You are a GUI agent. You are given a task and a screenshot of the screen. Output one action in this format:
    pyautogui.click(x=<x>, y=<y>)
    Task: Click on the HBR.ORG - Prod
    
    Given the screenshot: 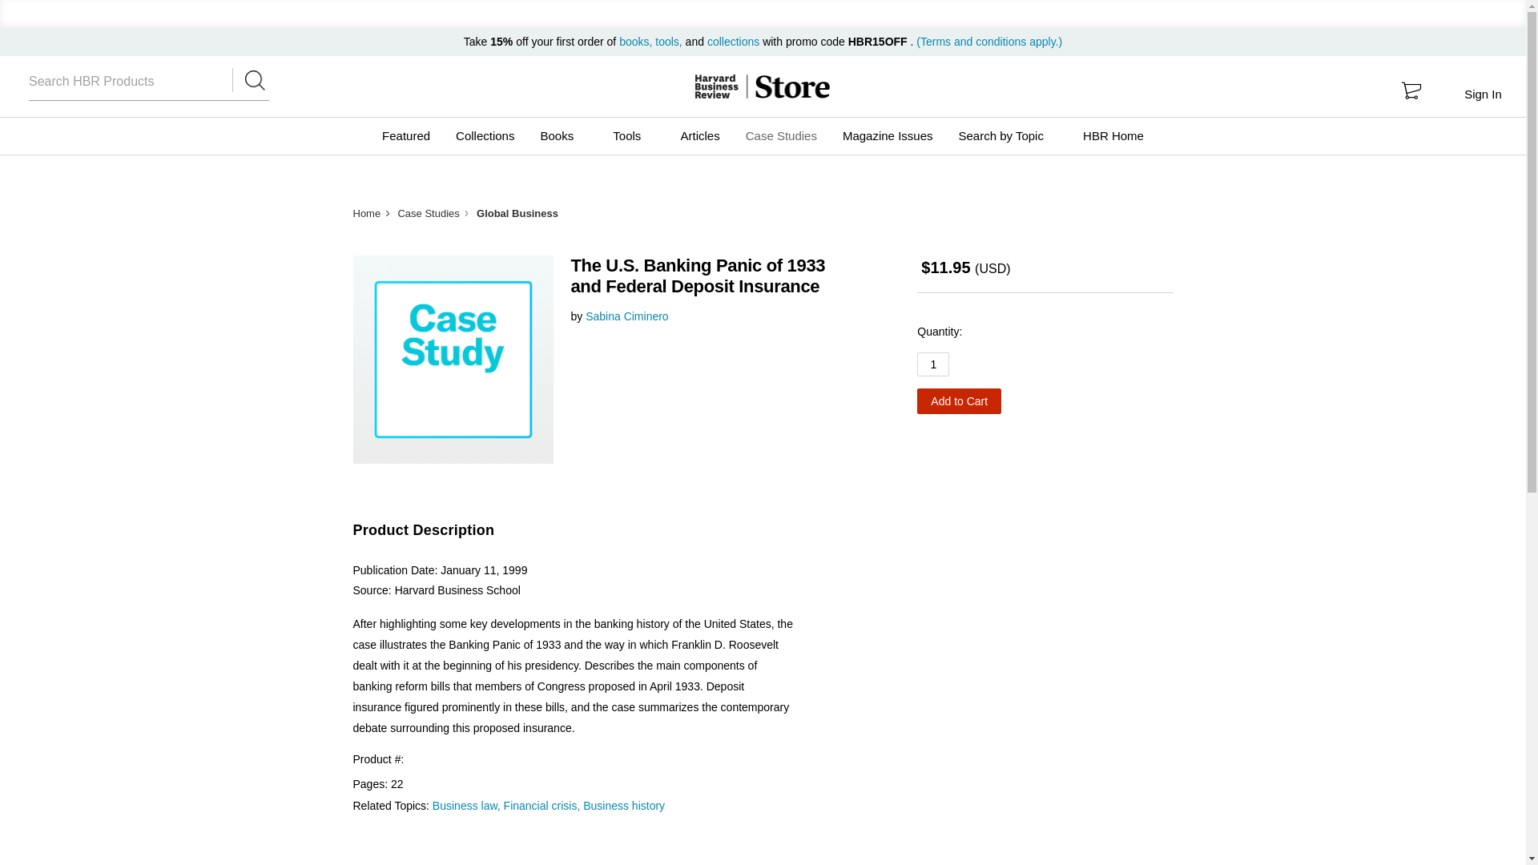 What is the action you would take?
    pyautogui.click(x=716, y=86)
    